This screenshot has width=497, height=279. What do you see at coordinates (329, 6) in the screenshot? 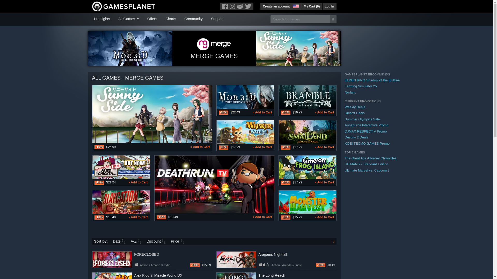
I see `Log In` at bounding box center [329, 6].